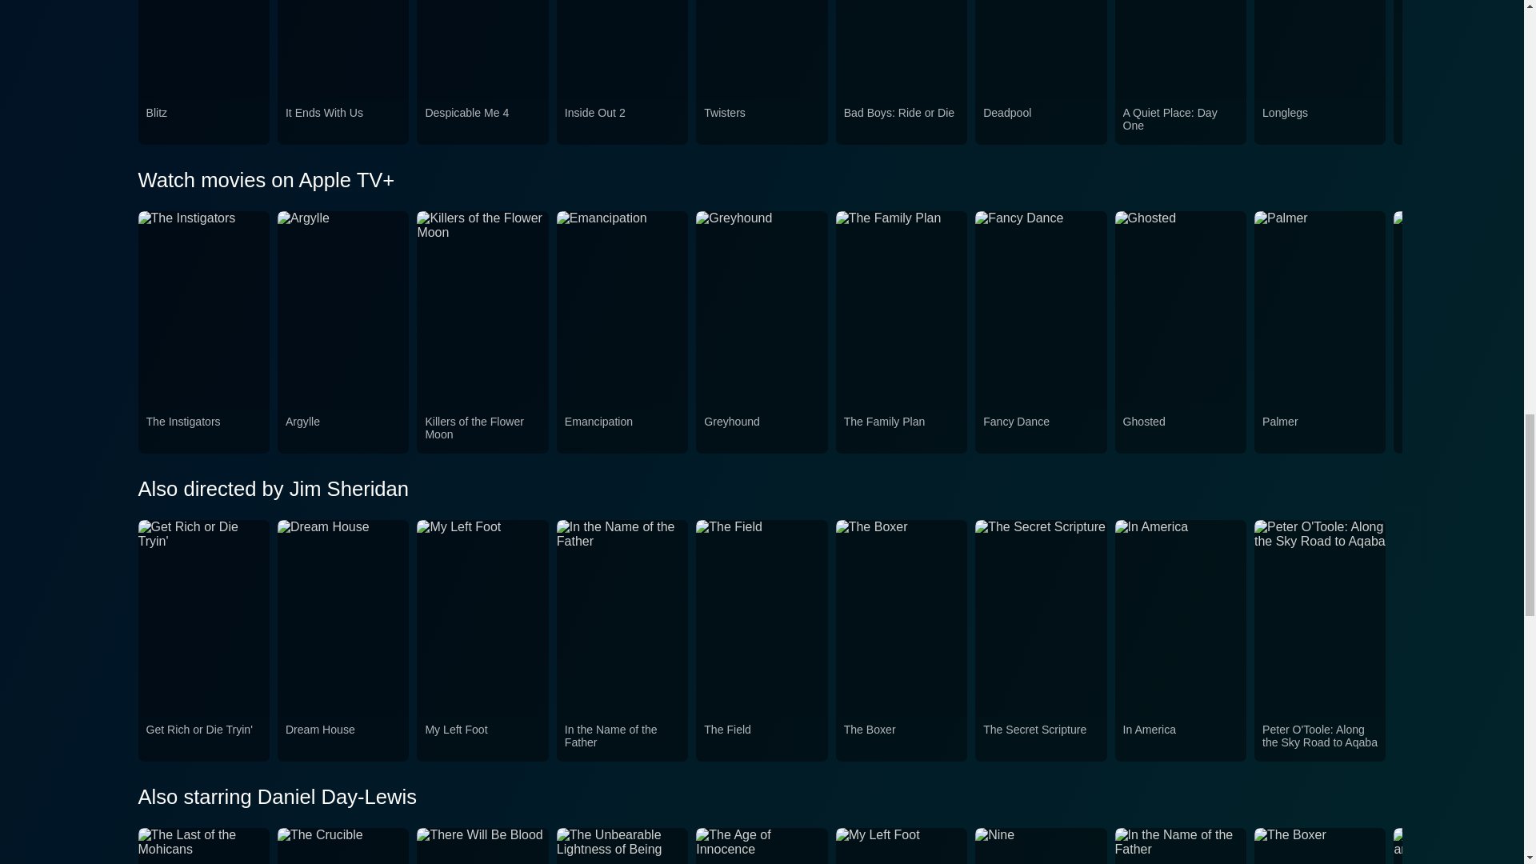  What do you see at coordinates (482, 122) in the screenshot?
I see `Despicable Me 4` at bounding box center [482, 122].